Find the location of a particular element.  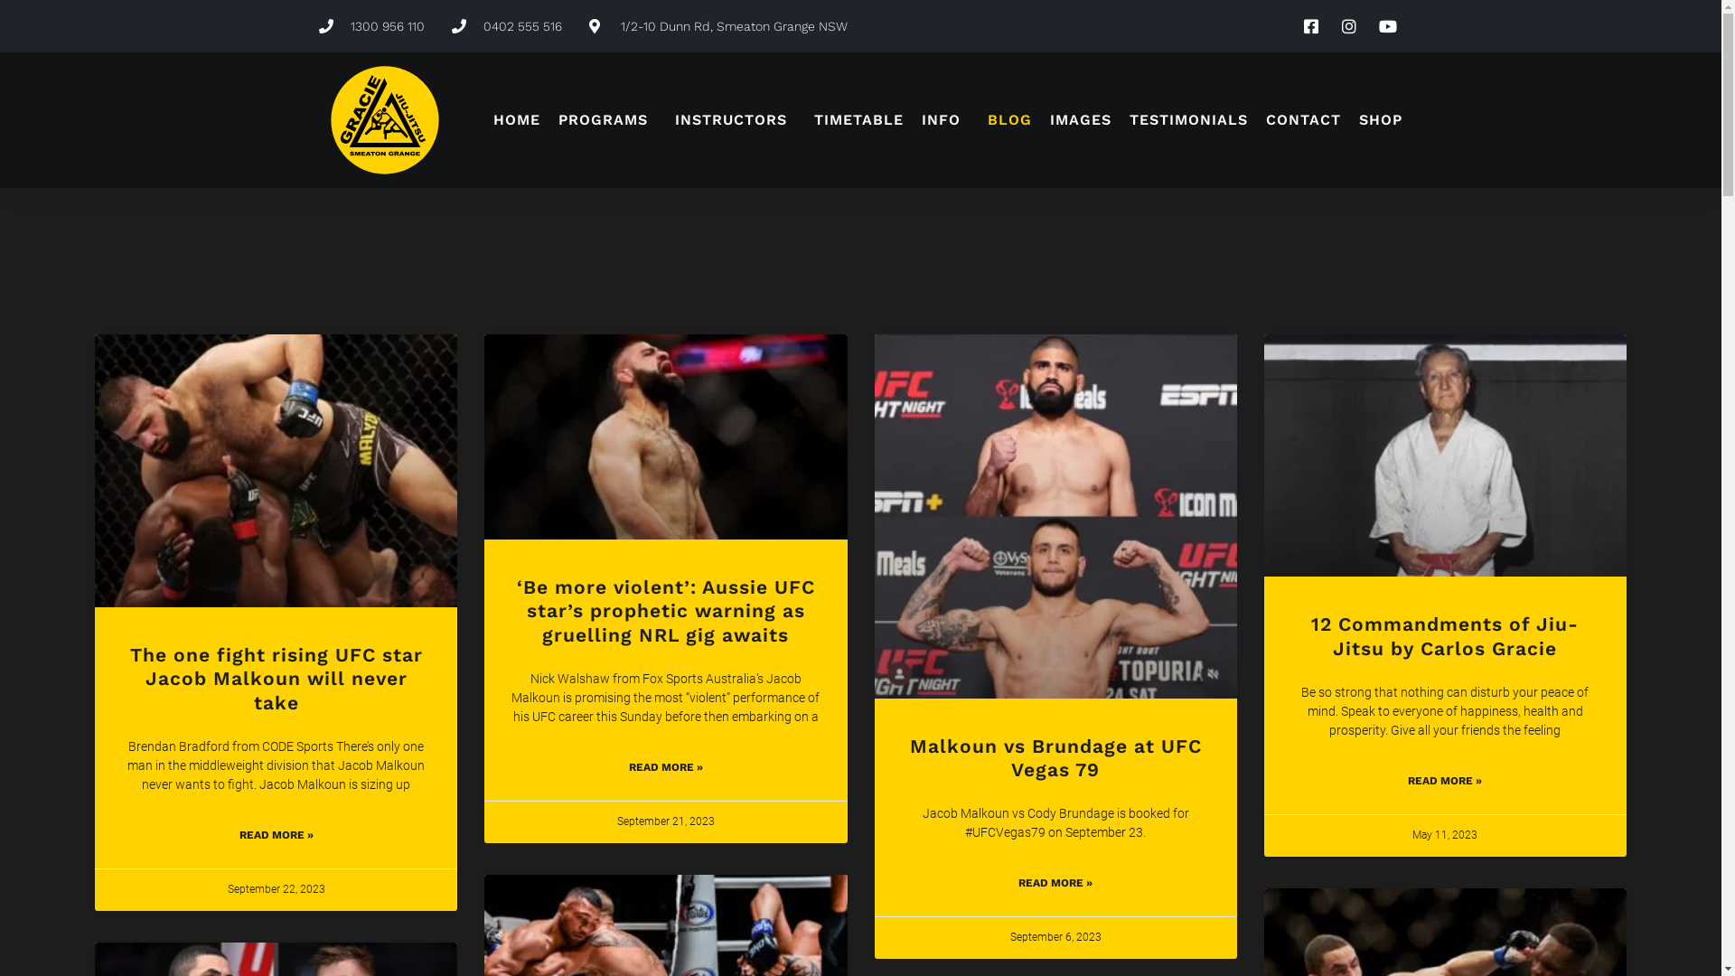

TIMETABLE is located at coordinates (858, 119).